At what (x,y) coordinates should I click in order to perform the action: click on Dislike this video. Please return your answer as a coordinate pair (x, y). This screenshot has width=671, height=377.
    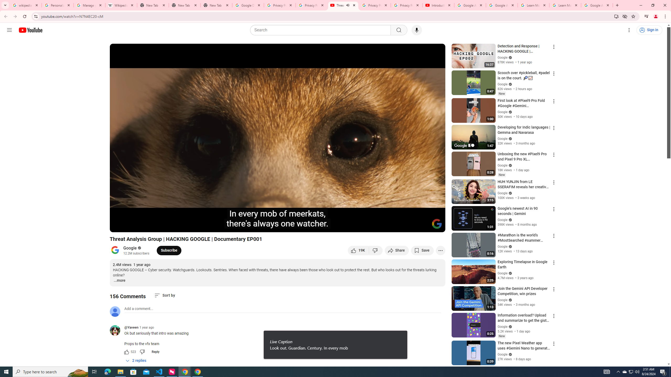
    Looking at the image, I should click on (376, 250).